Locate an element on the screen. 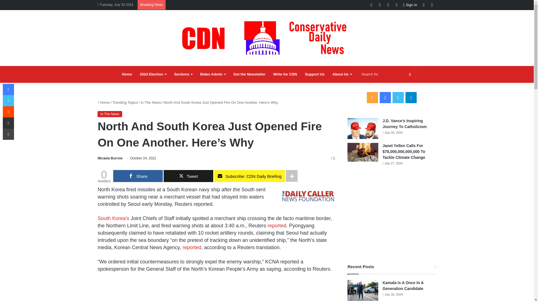 This screenshot has height=302, width=538. Support CDN With a Small Donation is located at coordinates (314, 74).